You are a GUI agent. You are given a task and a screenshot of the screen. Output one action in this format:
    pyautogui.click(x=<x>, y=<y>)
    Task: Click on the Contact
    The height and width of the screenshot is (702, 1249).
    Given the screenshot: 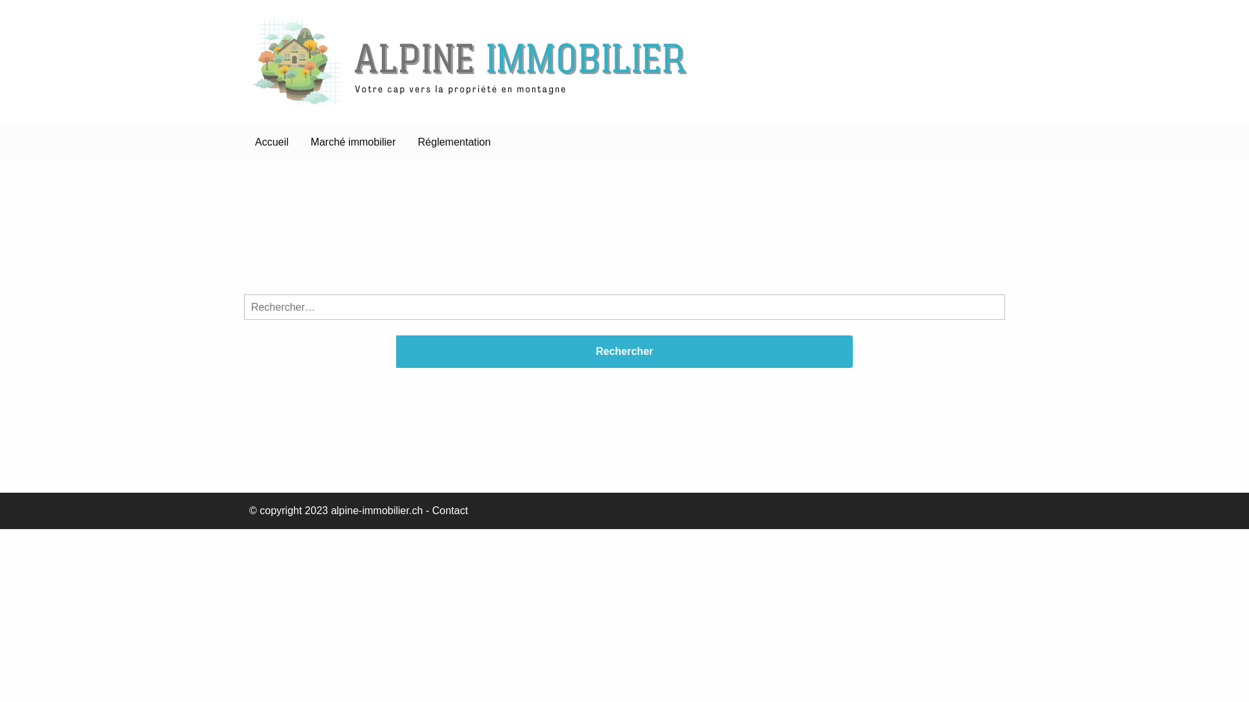 What is the action you would take?
    pyautogui.click(x=450, y=511)
    